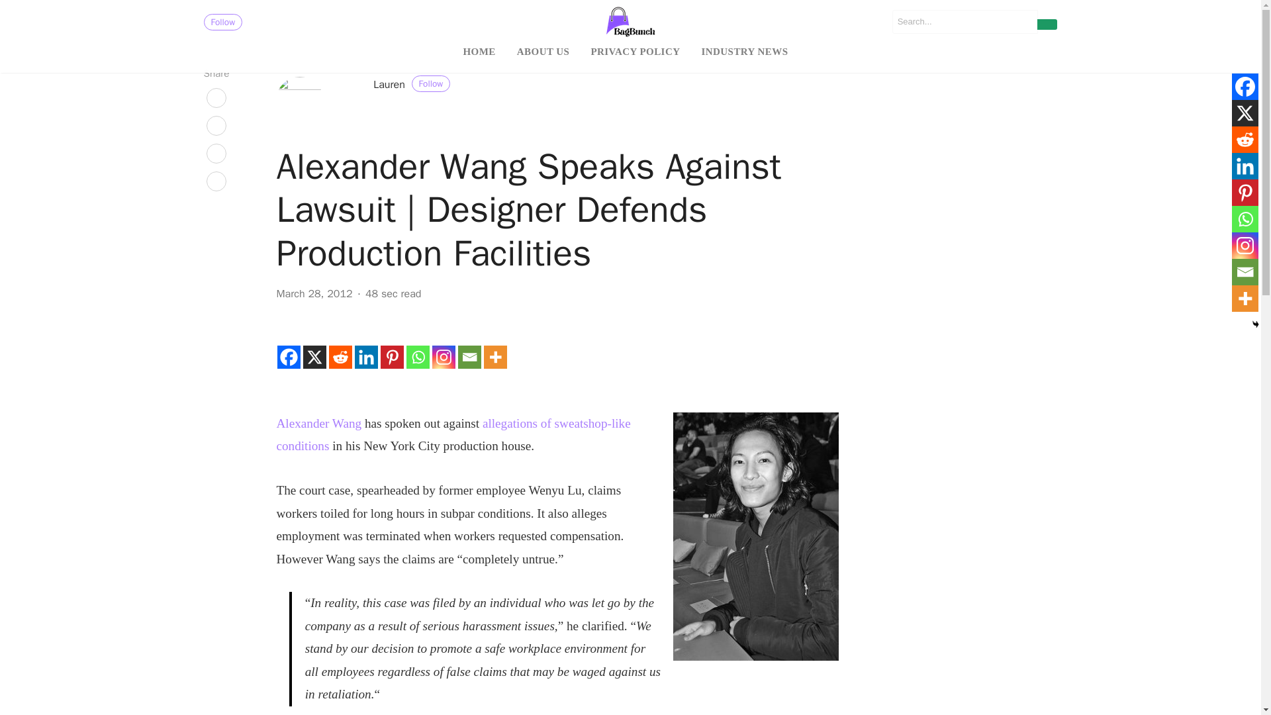 This screenshot has height=715, width=1271. I want to click on Search for:, so click(965, 21).